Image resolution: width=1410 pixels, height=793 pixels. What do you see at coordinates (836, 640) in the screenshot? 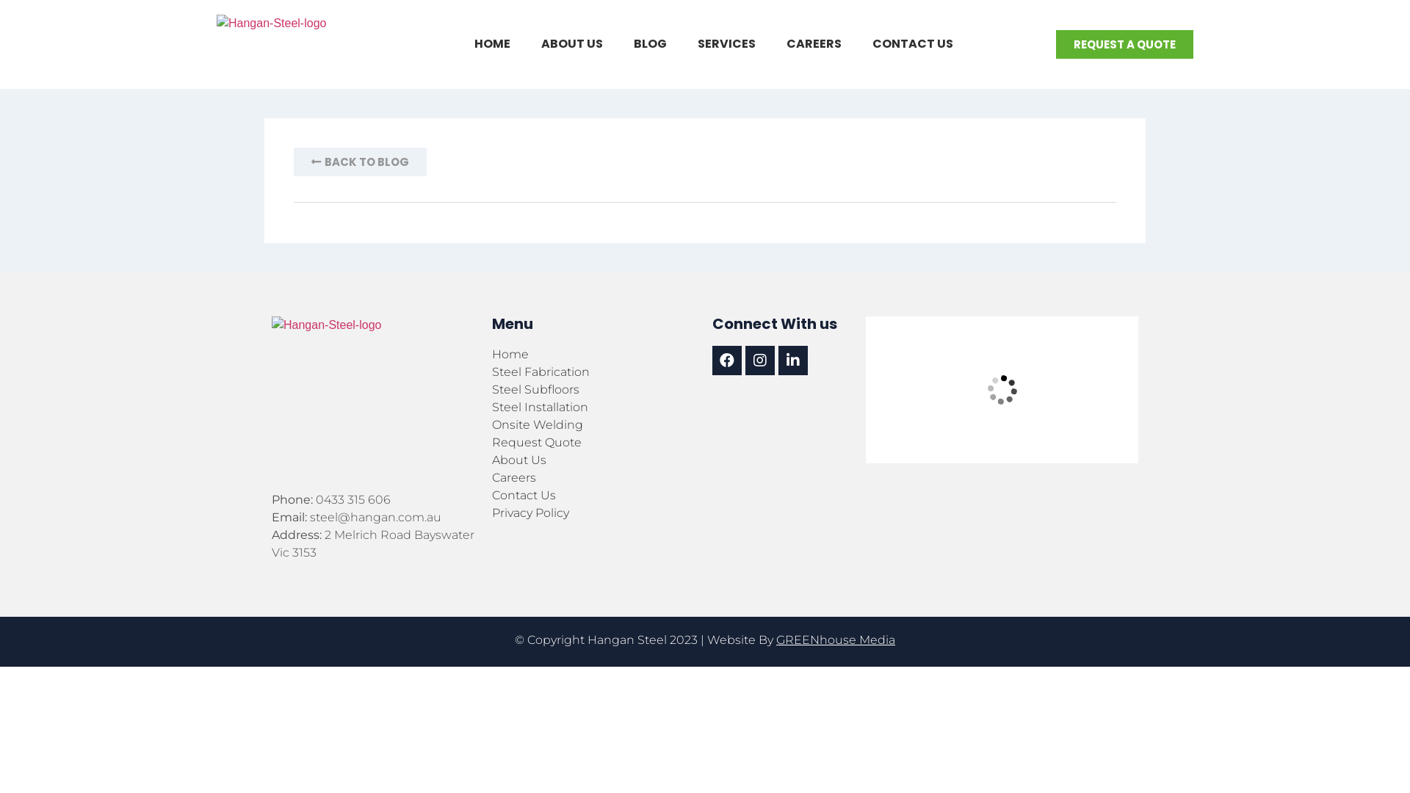
I see `GREENhouse Media` at bounding box center [836, 640].